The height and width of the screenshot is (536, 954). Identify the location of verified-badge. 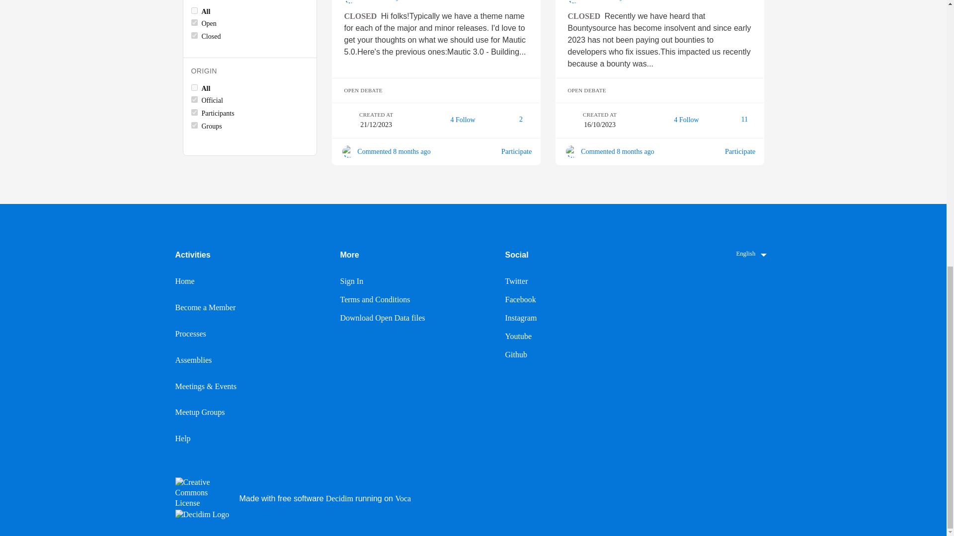
(660, 152).